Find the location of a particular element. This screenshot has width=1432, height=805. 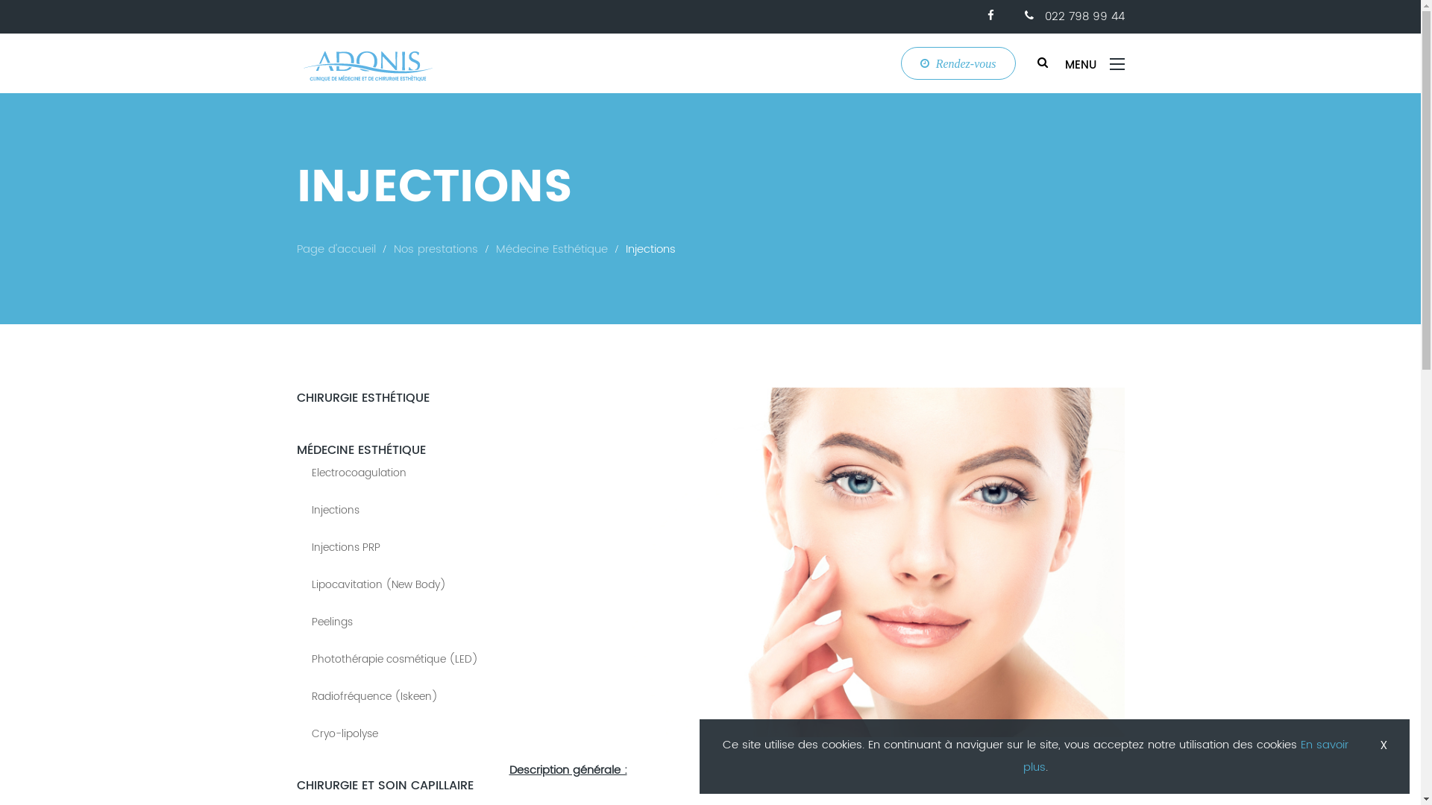

CHIRURGIE ET SOIN CAPILLAIRE is located at coordinates (385, 786).